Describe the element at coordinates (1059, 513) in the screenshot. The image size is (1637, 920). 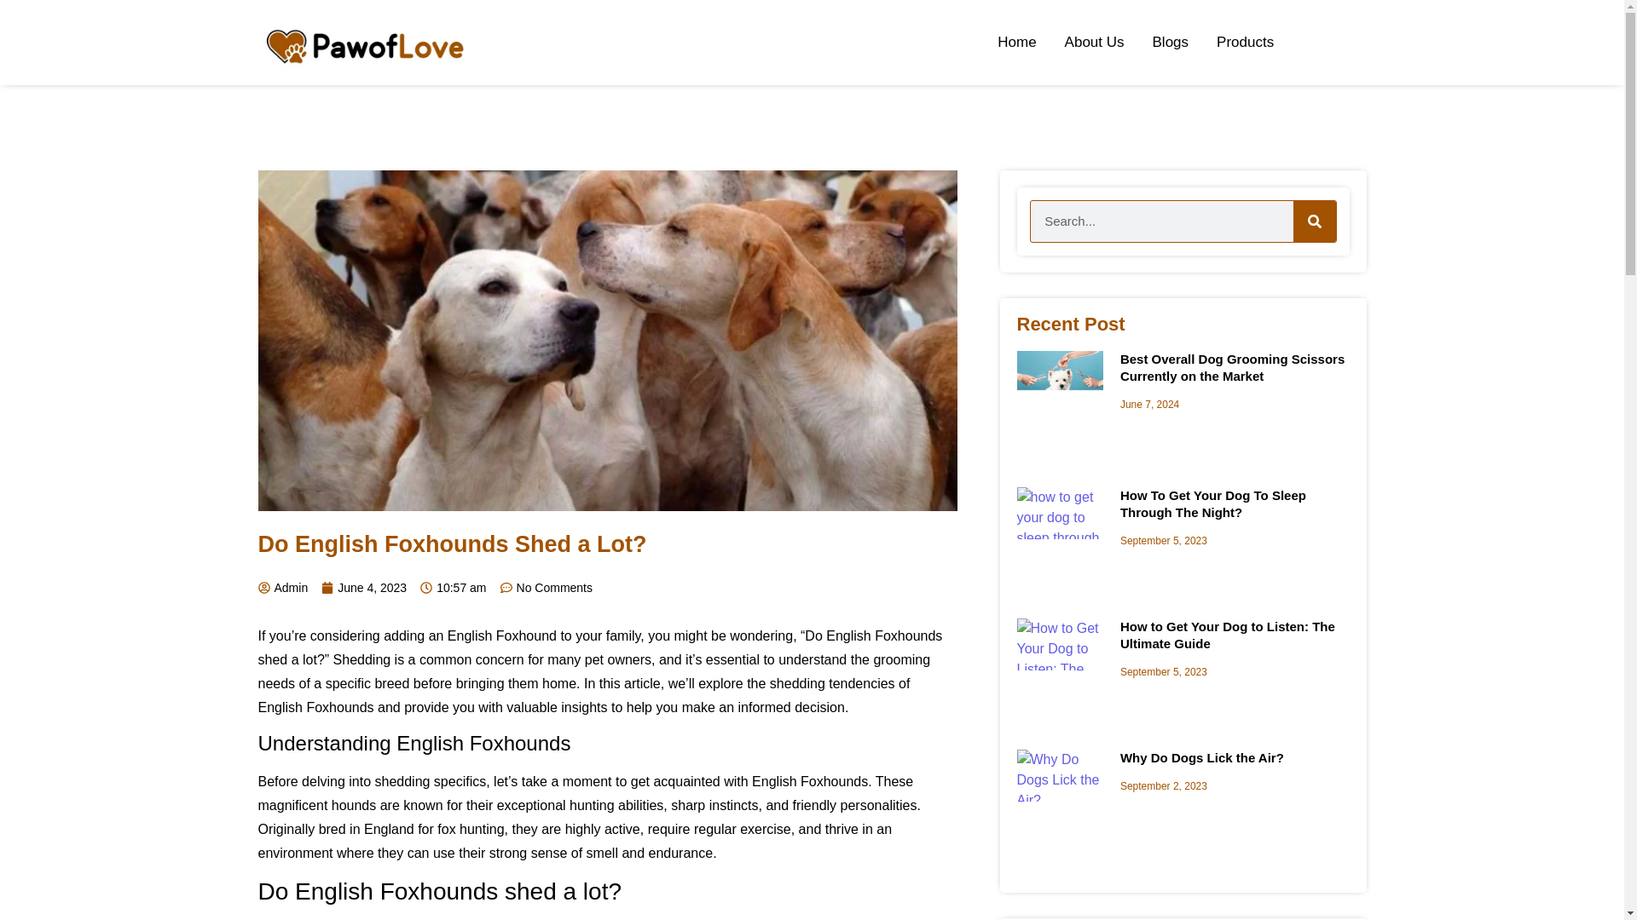
I see `how to get your dog to sleep through the night - PAW OF LOVE` at that location.